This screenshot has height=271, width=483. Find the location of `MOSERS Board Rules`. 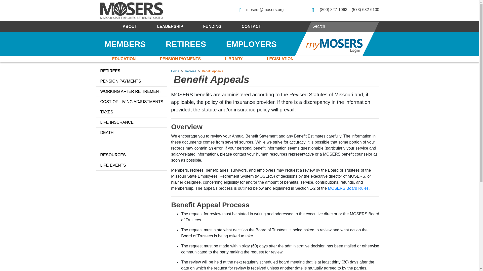

MOSERS Board Rules is located at coordinates (348, 188).